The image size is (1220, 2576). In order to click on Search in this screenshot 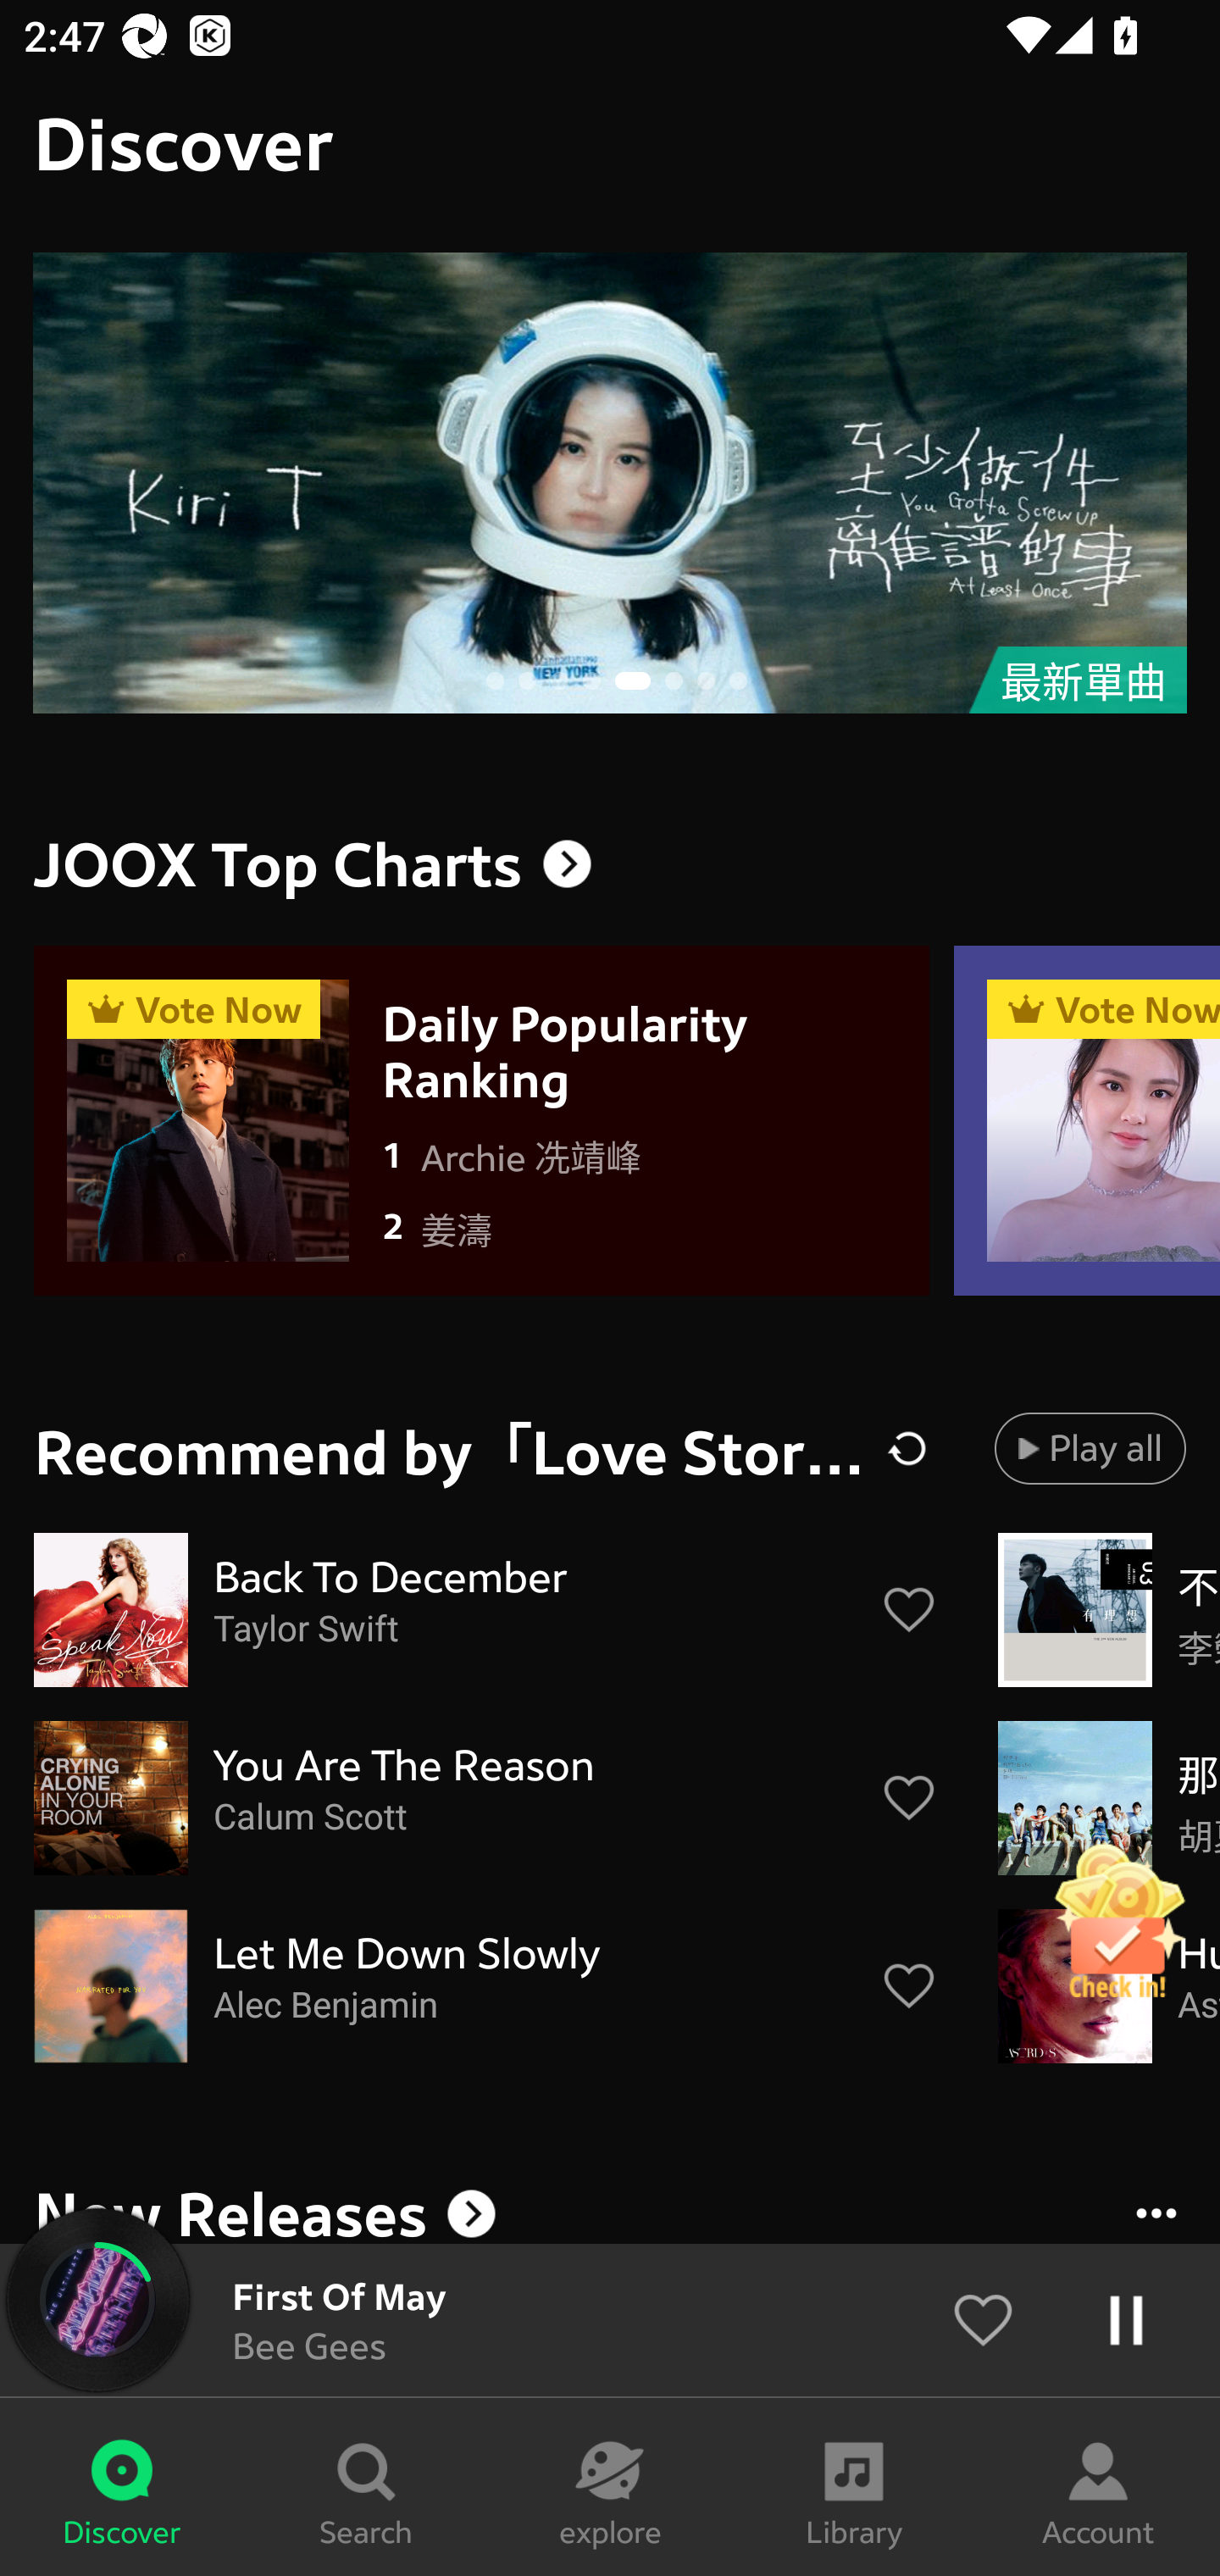, I will do `click(366, 2487)`.